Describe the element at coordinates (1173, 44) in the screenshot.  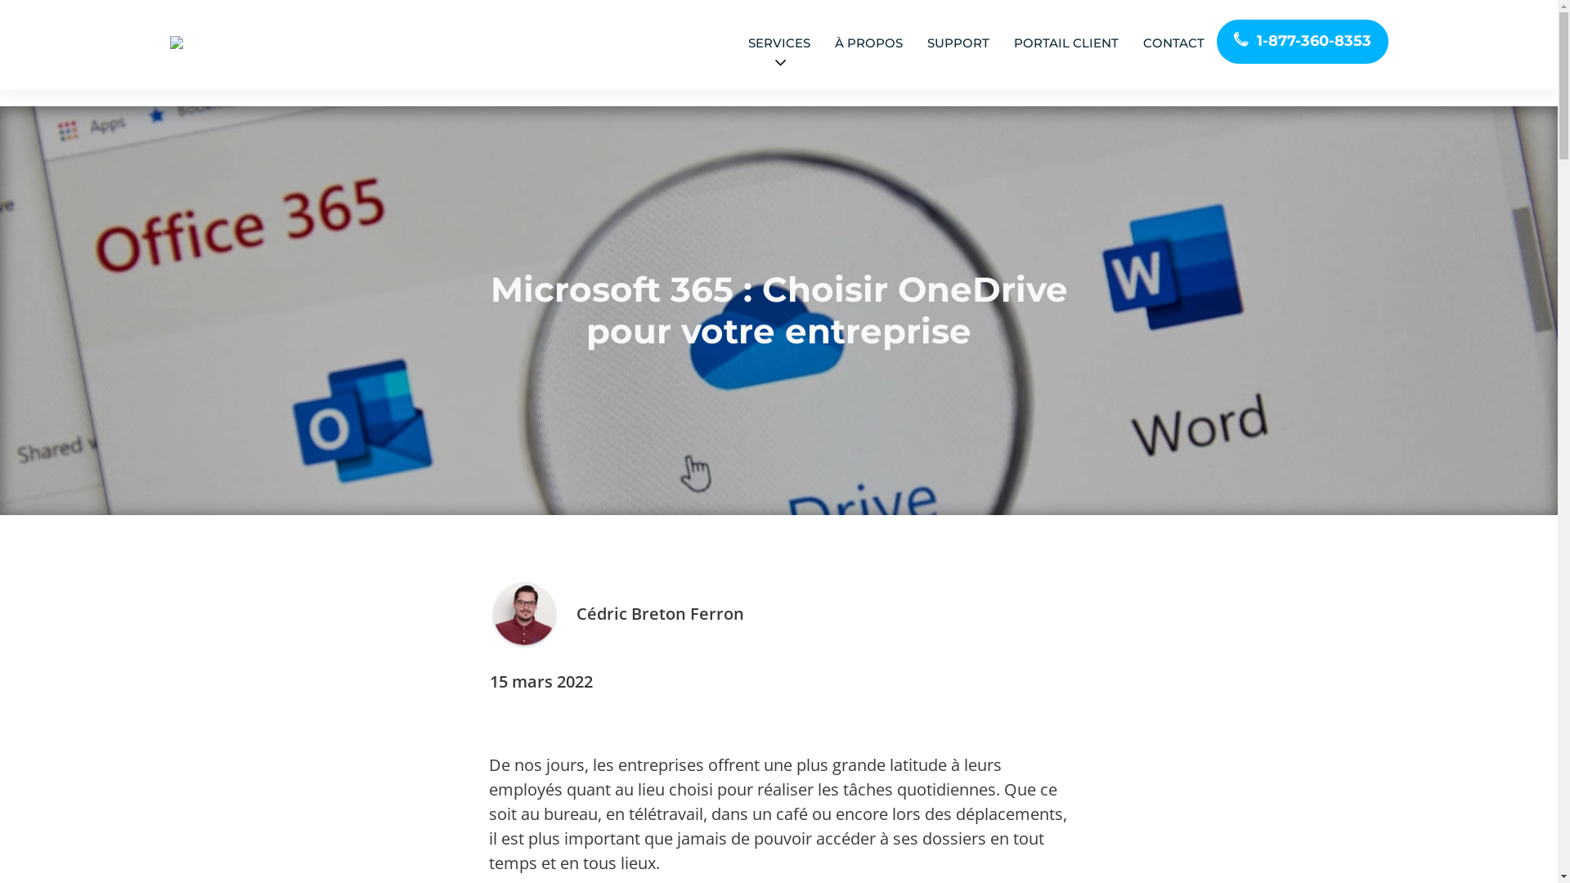
I see `CONTACT` at that location.